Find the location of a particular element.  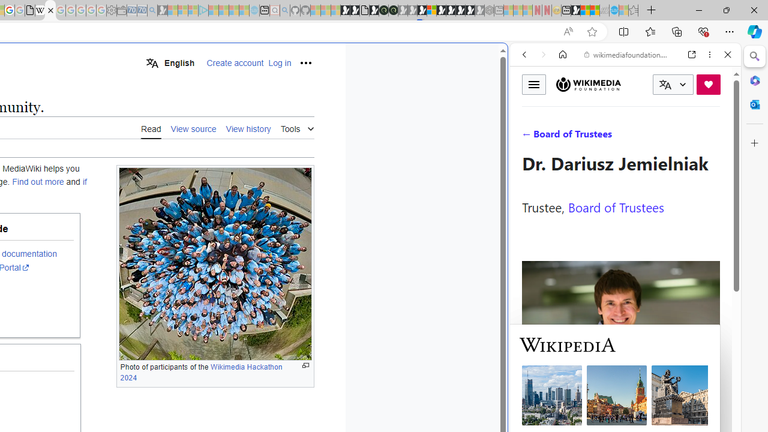

This site scope is located at coordinates (562, 108).